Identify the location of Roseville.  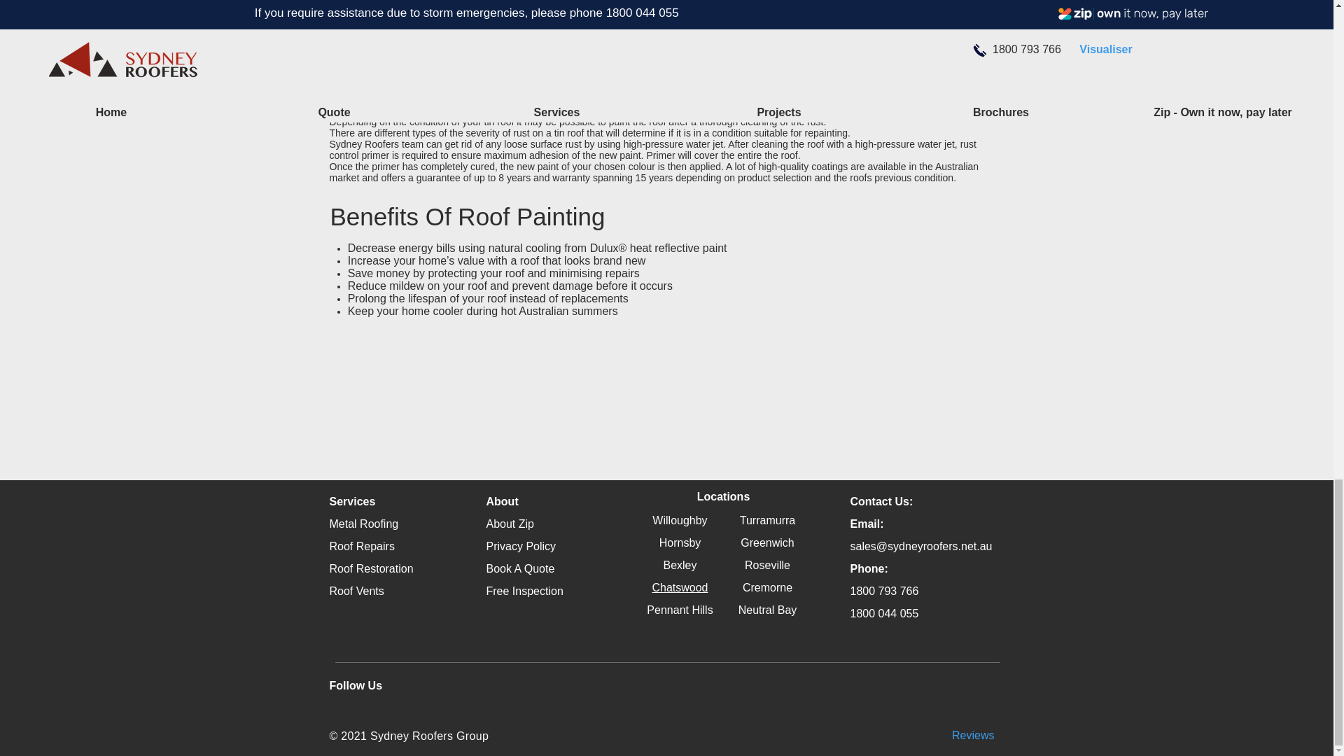
(767, 566).